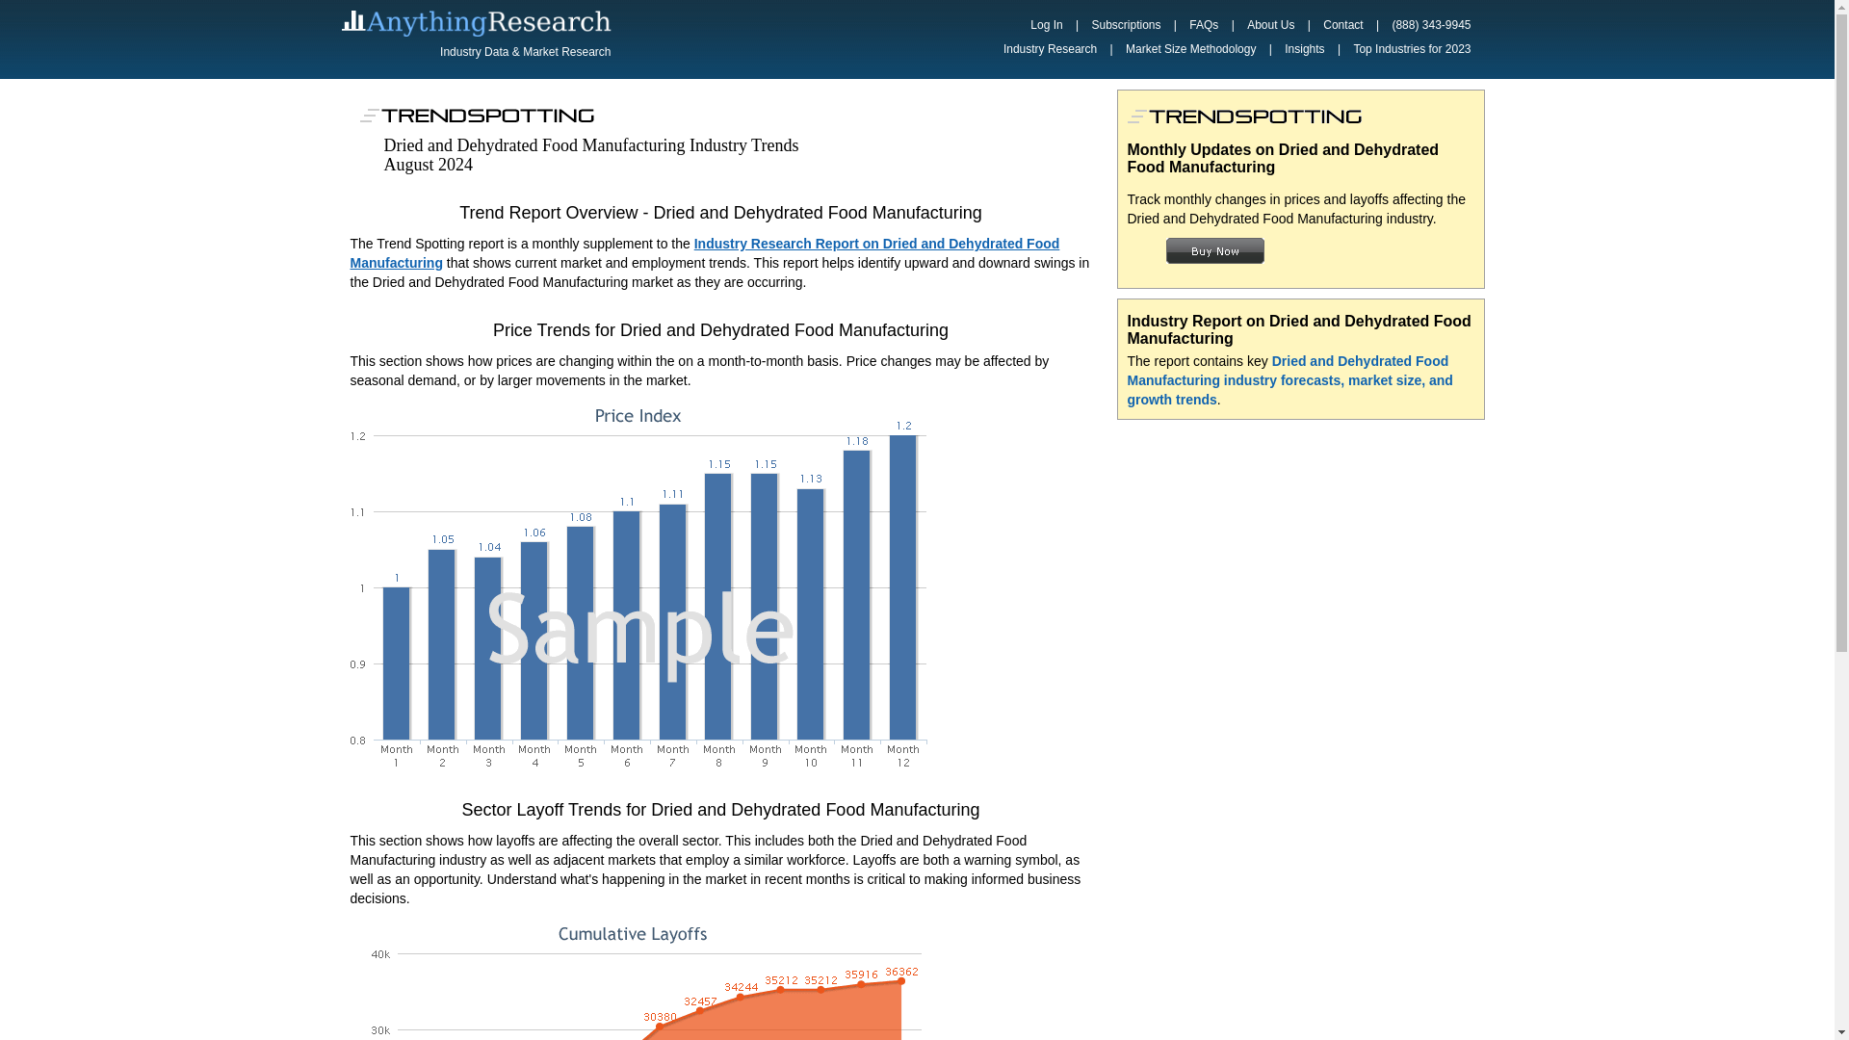 This screenshot has height=1040, width=1849. I want to click on About Us, so click(1269, 25).